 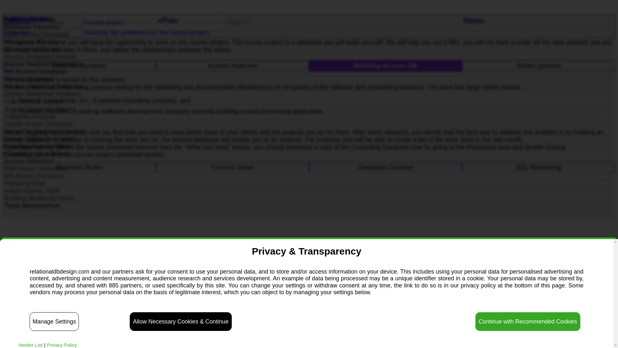 I want to click on Access Interface Conclusion, so click(x=307, y=64).